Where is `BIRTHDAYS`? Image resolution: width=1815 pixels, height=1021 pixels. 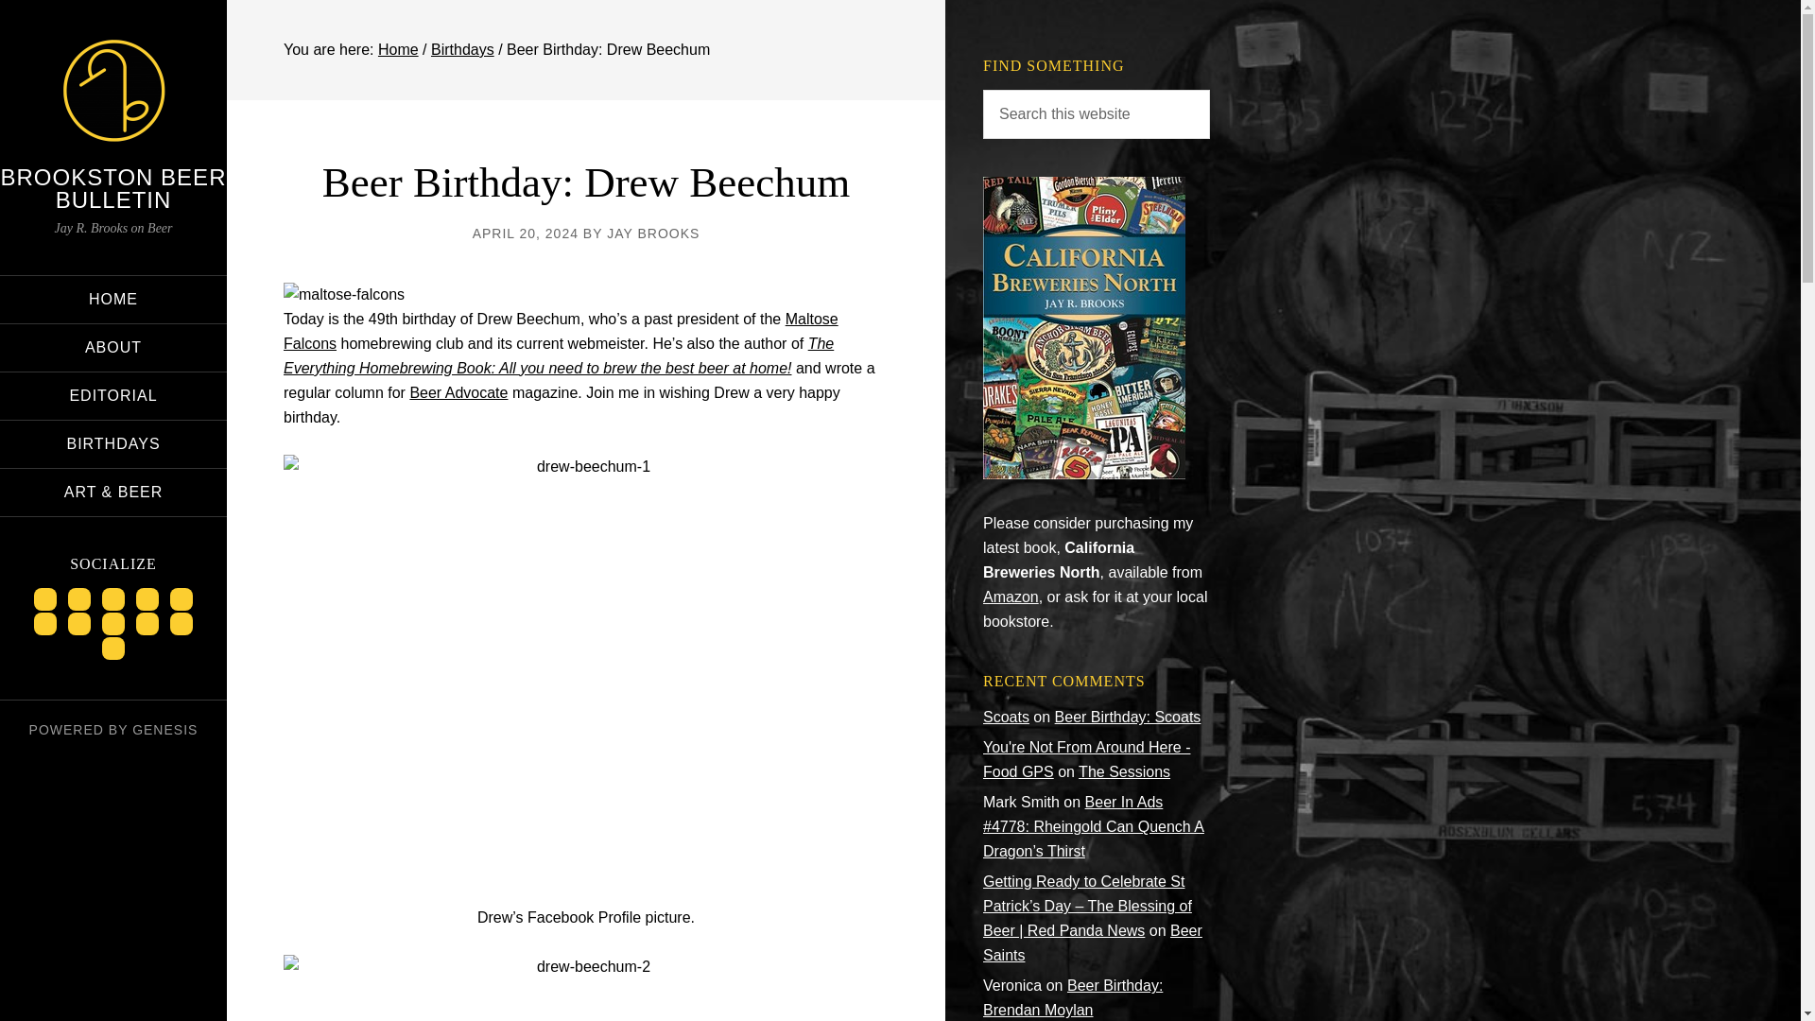 BIRTHDAYS is located at coordinates (113, 443).